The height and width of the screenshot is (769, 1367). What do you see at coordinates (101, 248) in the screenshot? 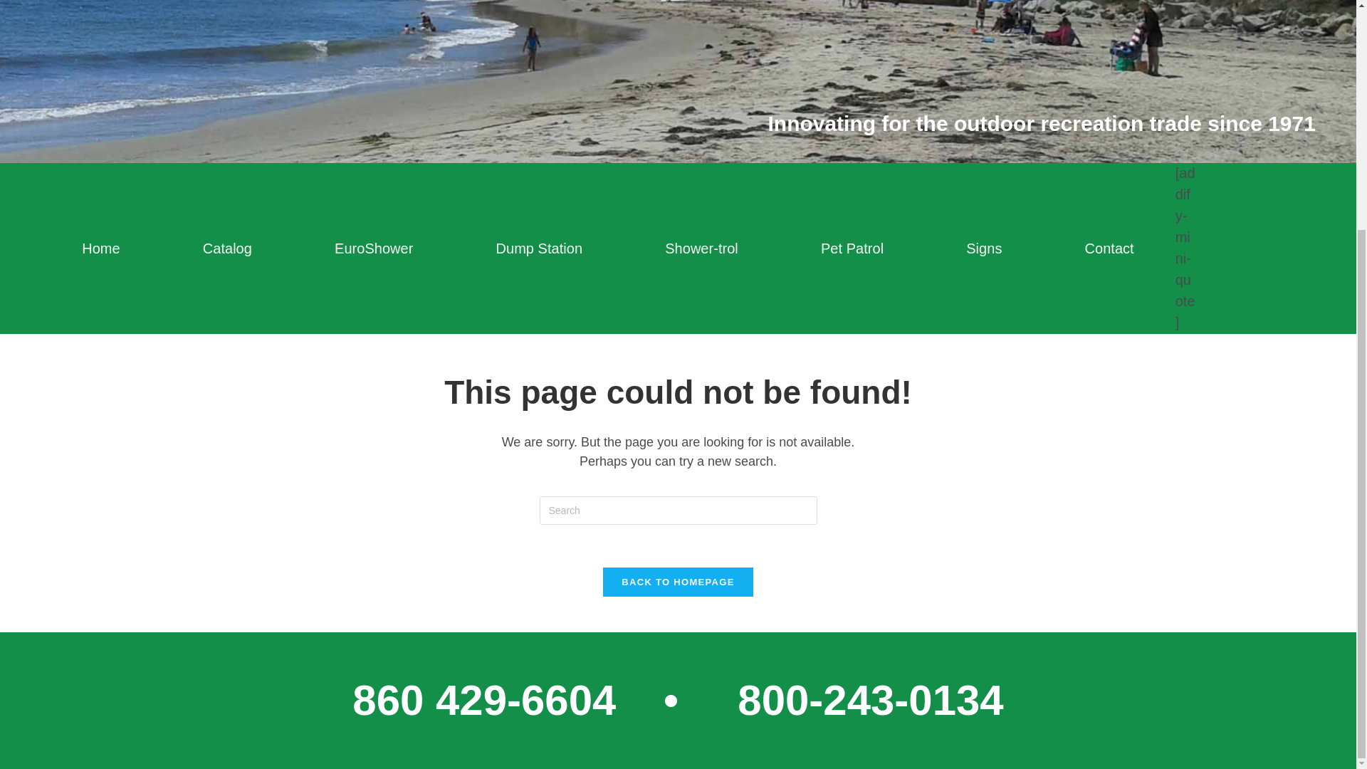
I see `Home` at bounding box center [101, 248].